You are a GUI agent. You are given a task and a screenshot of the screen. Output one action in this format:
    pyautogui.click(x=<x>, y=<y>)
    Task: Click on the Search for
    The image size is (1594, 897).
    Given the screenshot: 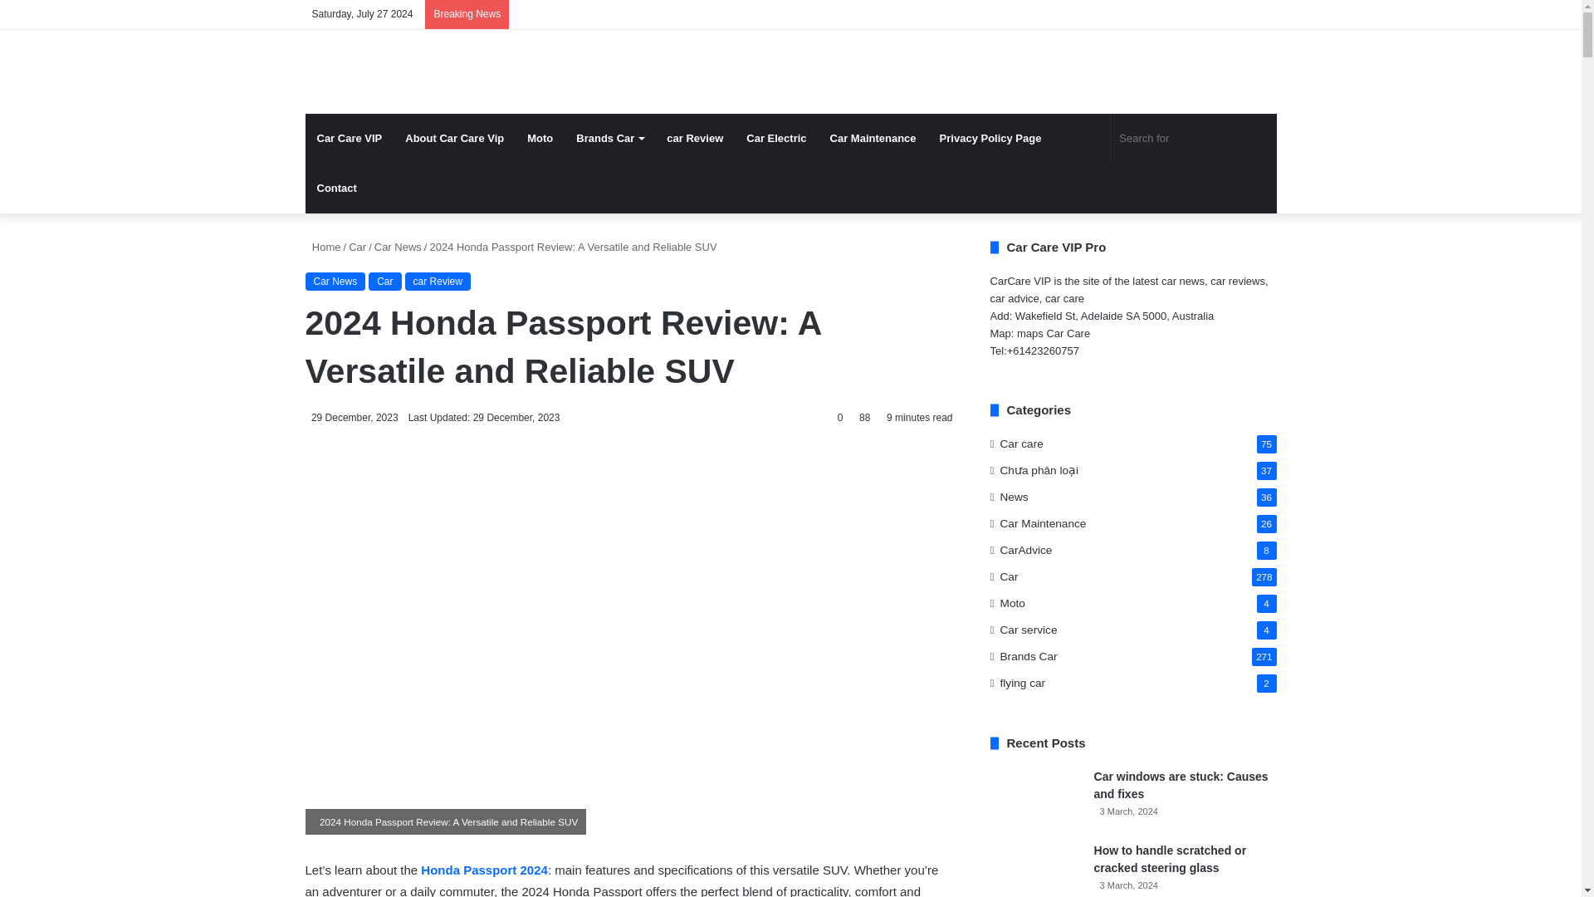 What is the action you would take?
    pyautogui.click(x=1194, y=138)
    